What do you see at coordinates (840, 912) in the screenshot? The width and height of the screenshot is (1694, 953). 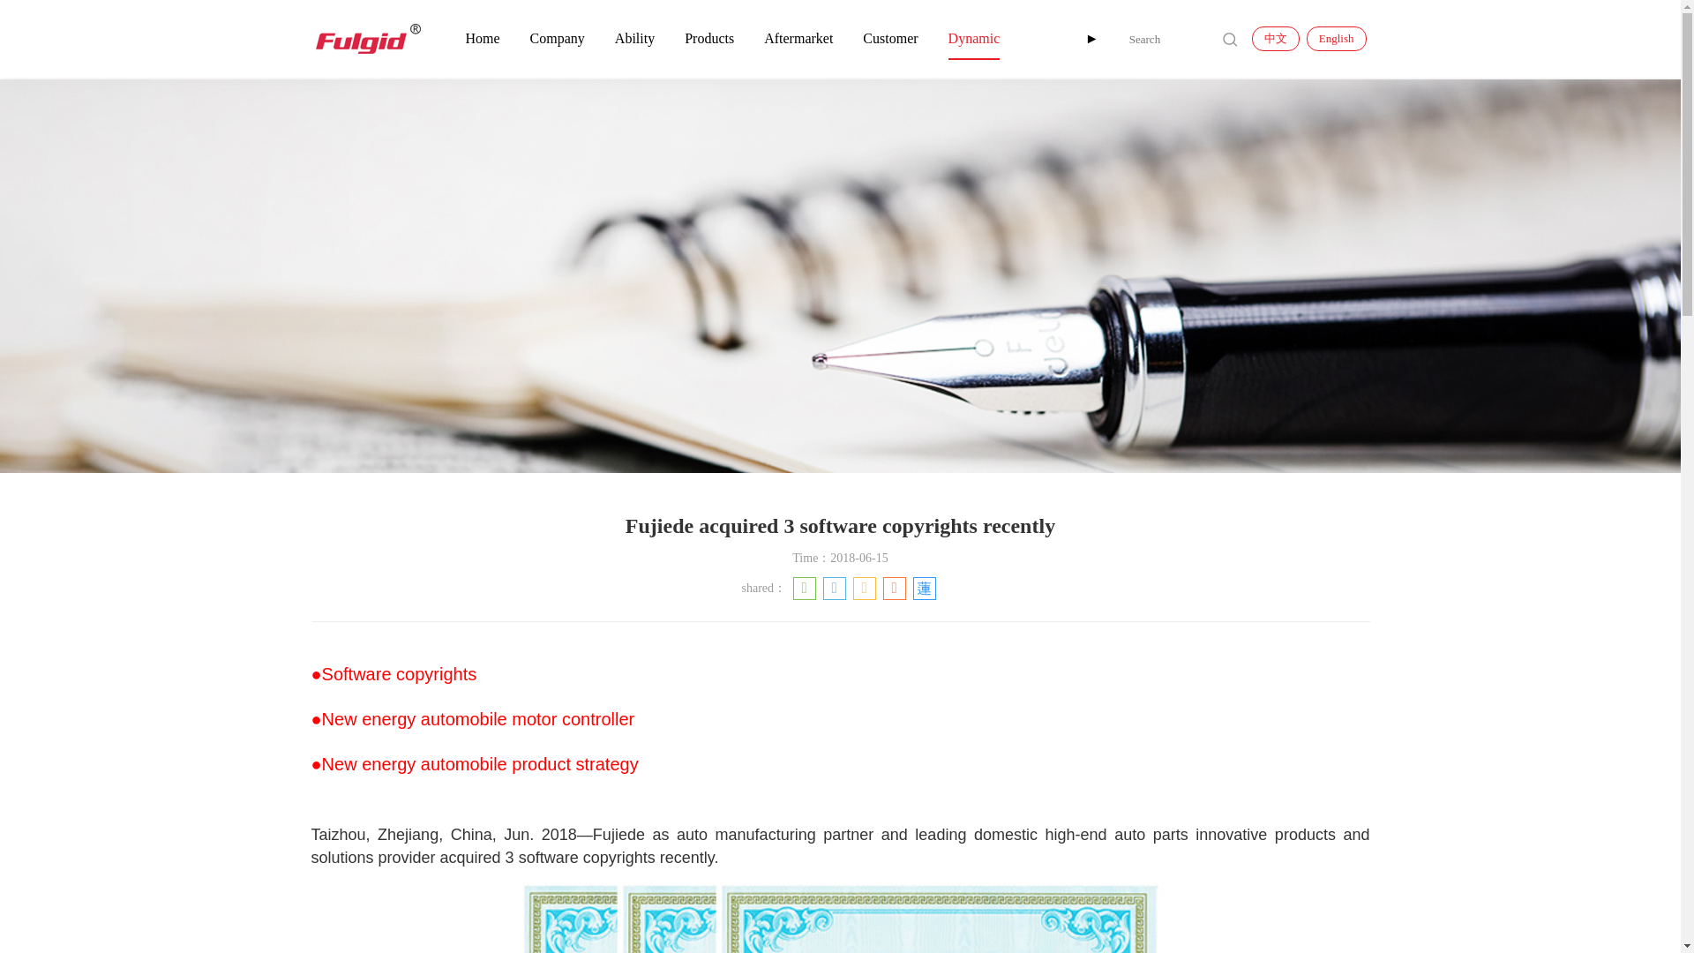 I see `63e5bcb37608a.jpg` at bounding box center [840, 912].